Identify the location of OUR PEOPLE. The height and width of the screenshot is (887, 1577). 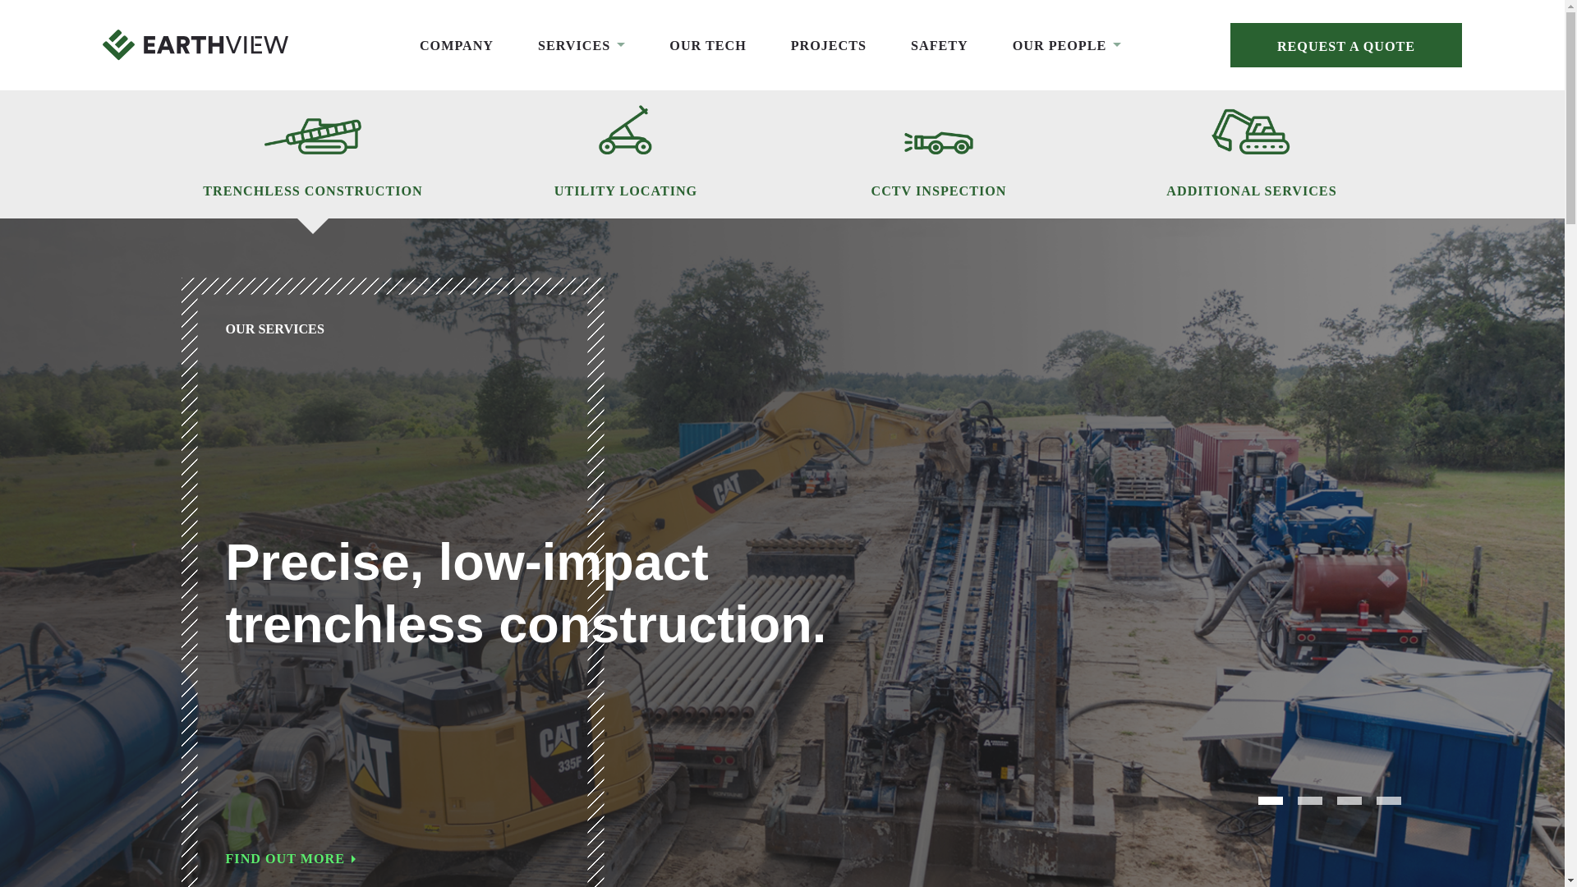
(1066, 46).